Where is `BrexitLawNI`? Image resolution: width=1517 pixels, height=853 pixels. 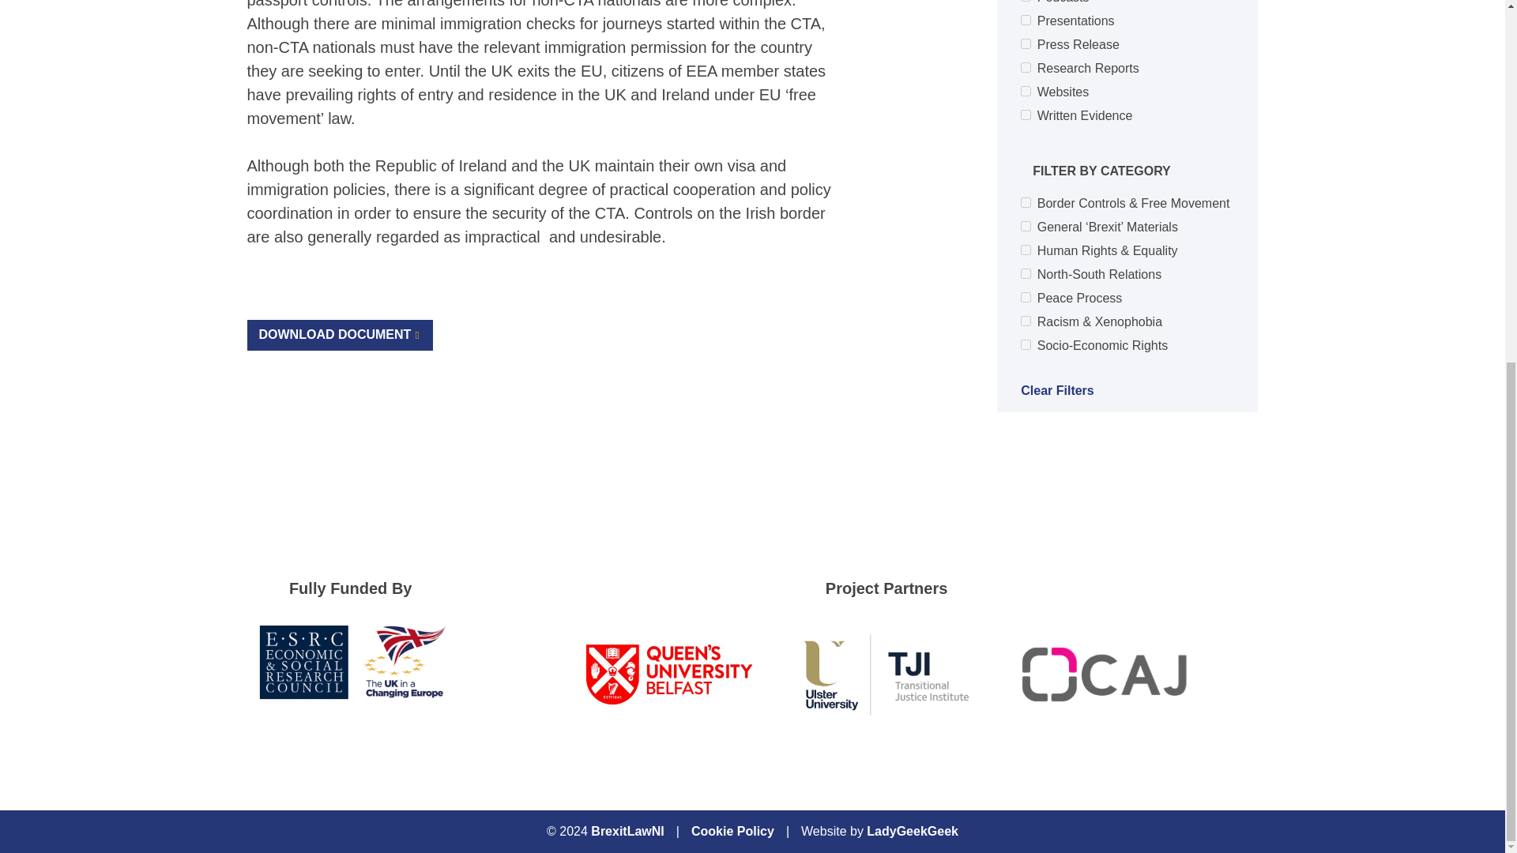 BrexitLawNI is located at coordinates (627, 831).